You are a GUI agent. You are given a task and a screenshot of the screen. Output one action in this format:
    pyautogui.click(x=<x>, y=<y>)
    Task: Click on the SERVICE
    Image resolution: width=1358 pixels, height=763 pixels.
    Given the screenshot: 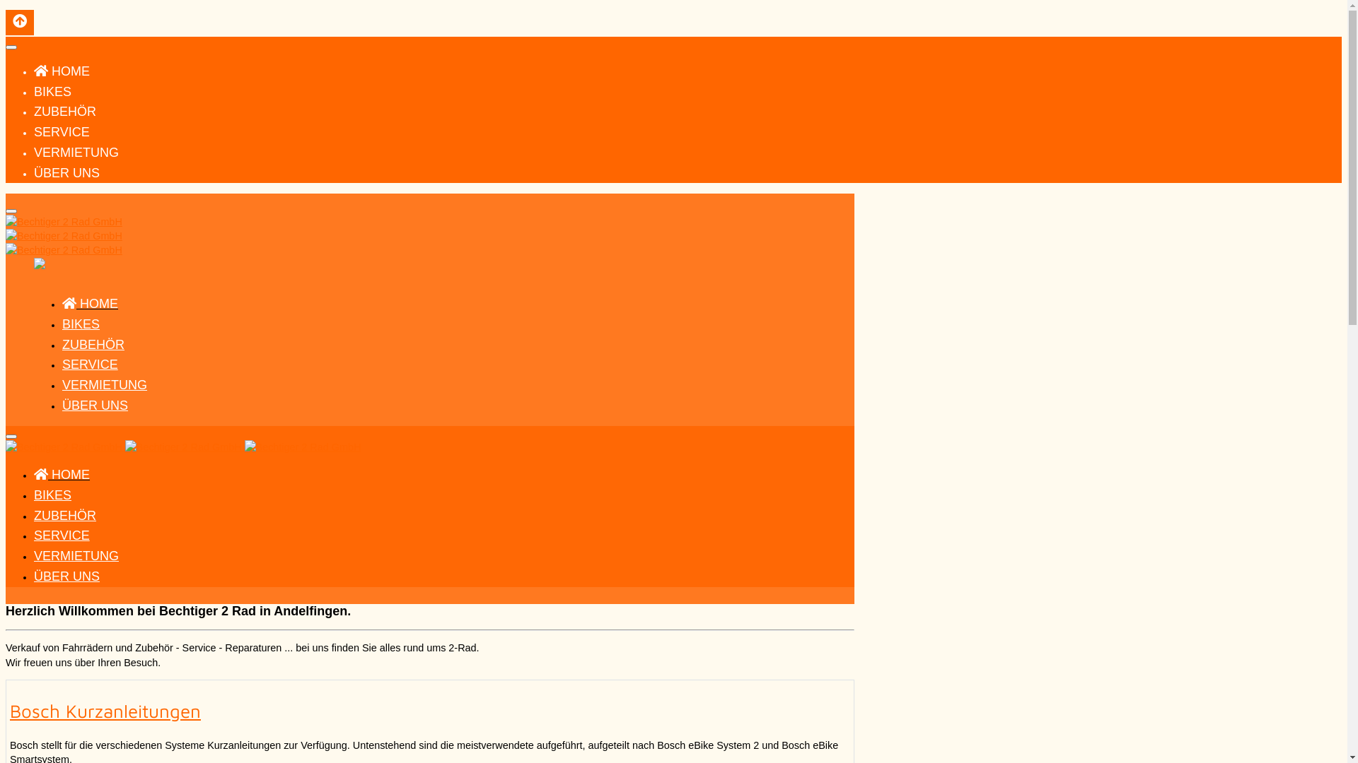 What is the action you would take?
    pyautogui.click(x=62, y=536)
    